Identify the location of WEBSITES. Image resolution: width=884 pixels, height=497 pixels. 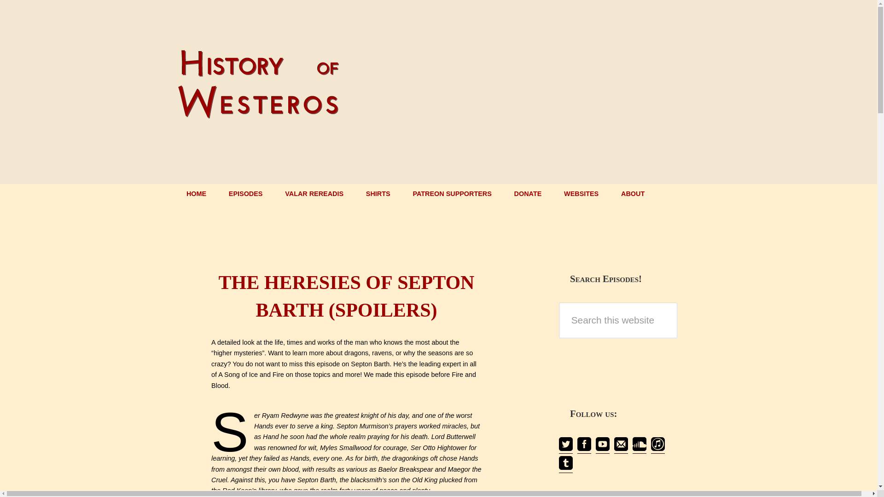
(581, 194).